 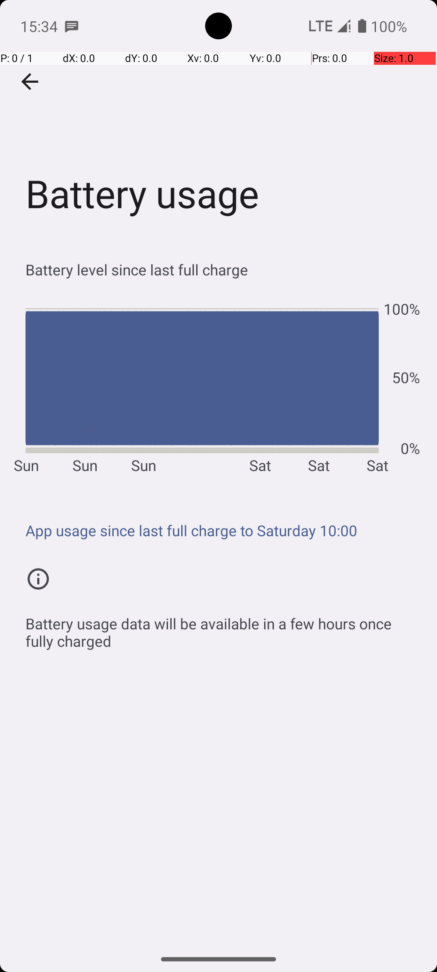 What do you see at coordinates (223, 270) in the screenshot?
I see `Battery level since last full charge` at bounding box center [223, 270].